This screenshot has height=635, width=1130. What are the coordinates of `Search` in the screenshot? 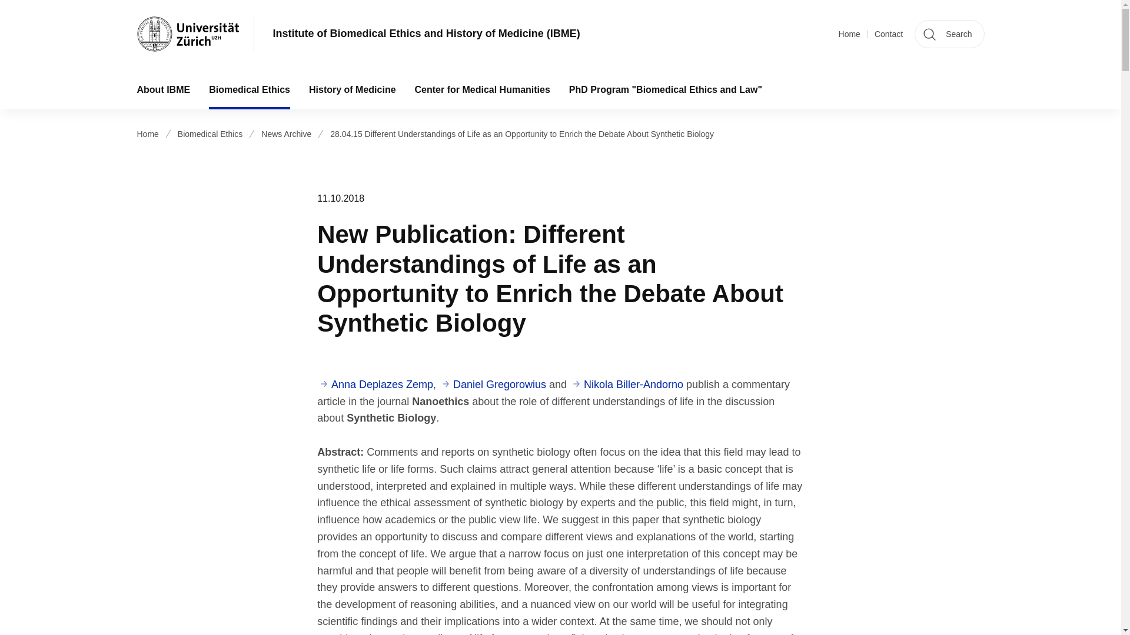 It's located at (949, 34).